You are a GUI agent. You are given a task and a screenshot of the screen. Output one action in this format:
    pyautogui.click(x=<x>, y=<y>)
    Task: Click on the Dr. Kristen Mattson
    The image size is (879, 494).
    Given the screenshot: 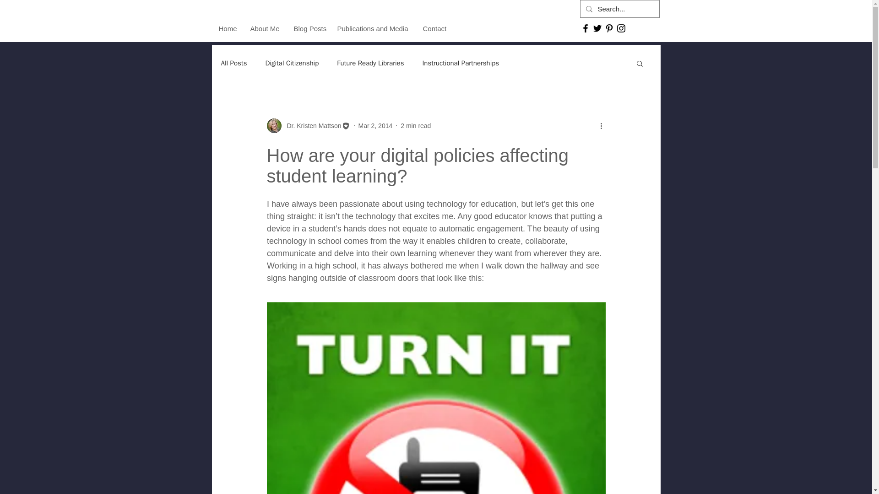 What is the action you would take?
    pyautogui.click(x=311, y=125)
    